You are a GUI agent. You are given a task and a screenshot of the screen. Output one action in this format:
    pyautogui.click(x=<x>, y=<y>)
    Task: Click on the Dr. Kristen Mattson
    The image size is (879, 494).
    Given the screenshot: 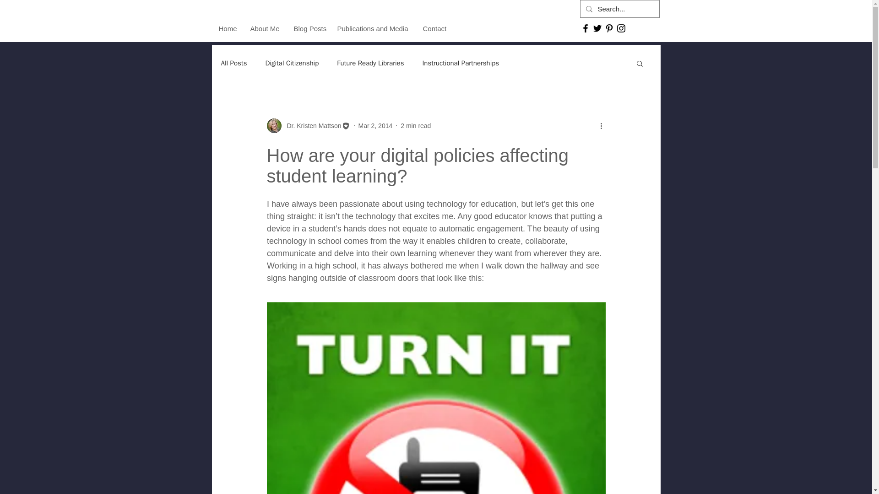 What is the action you would take?
    pyautogui.click(x=311, y=125)
    